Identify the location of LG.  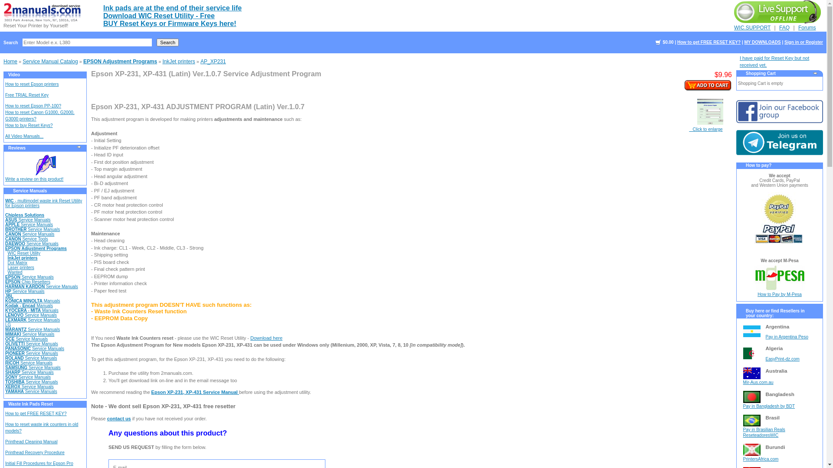
(8, 325).